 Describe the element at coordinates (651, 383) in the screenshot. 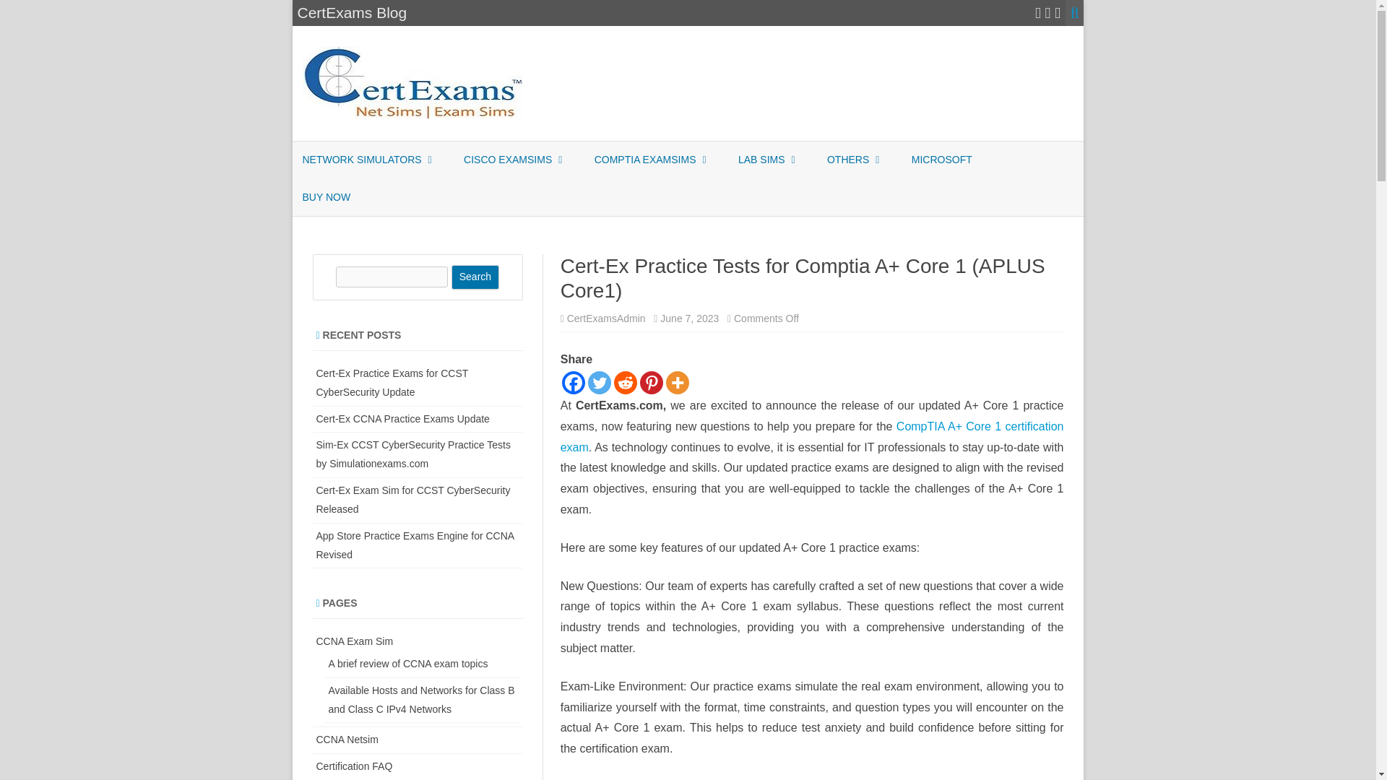

I see `Pinterest` at that location.